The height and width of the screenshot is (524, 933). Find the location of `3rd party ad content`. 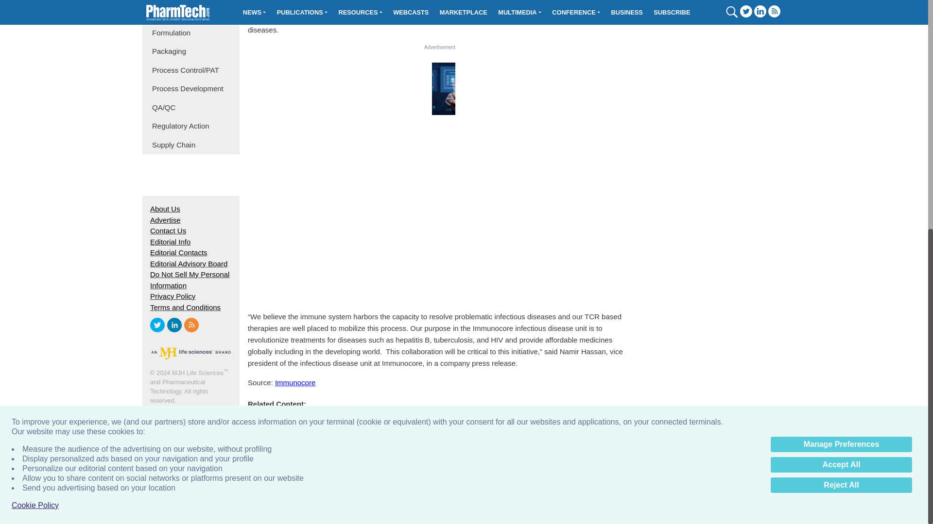

3rd party ad content is located at coordinates (464, 95).